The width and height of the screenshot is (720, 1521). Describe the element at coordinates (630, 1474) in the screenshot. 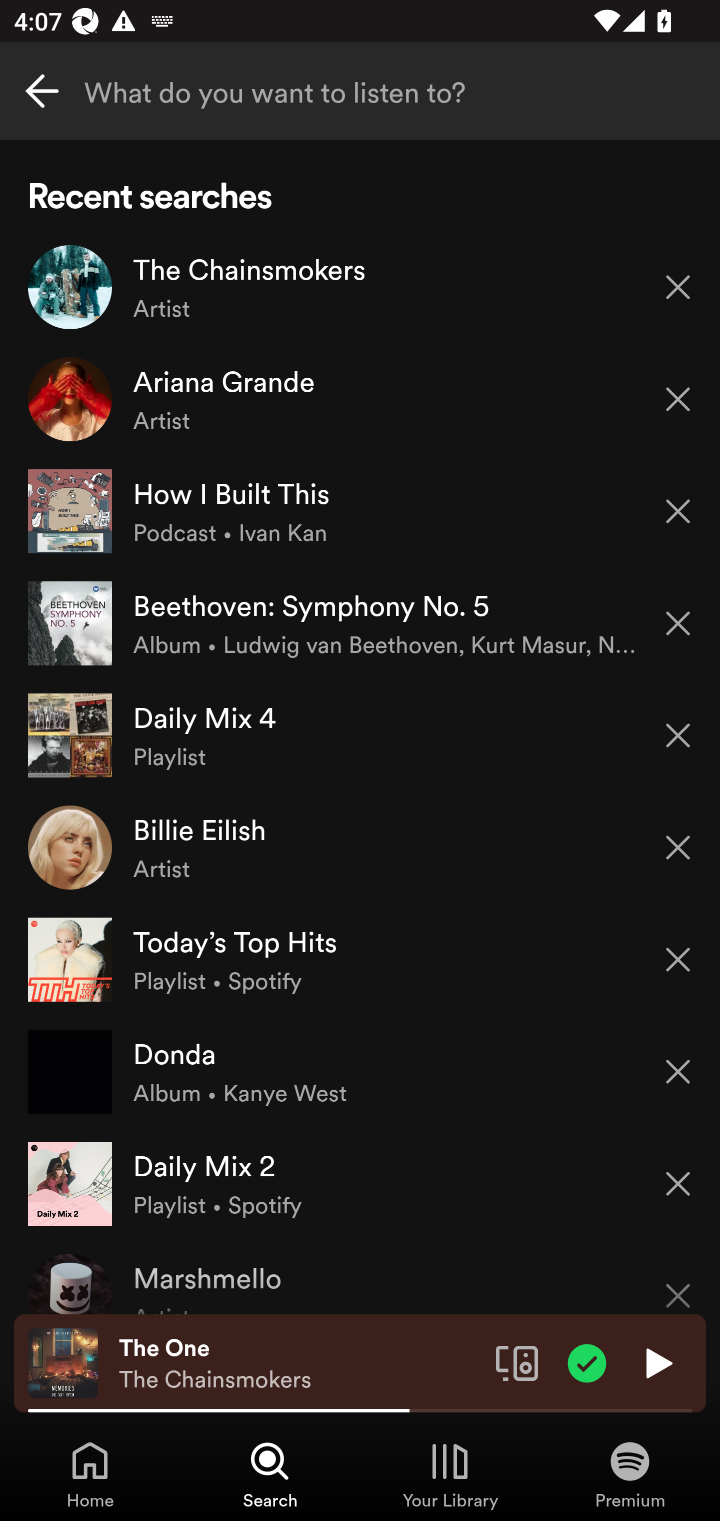

I see `Premium, Tab 4 of 4 Premium Premium` at that location.